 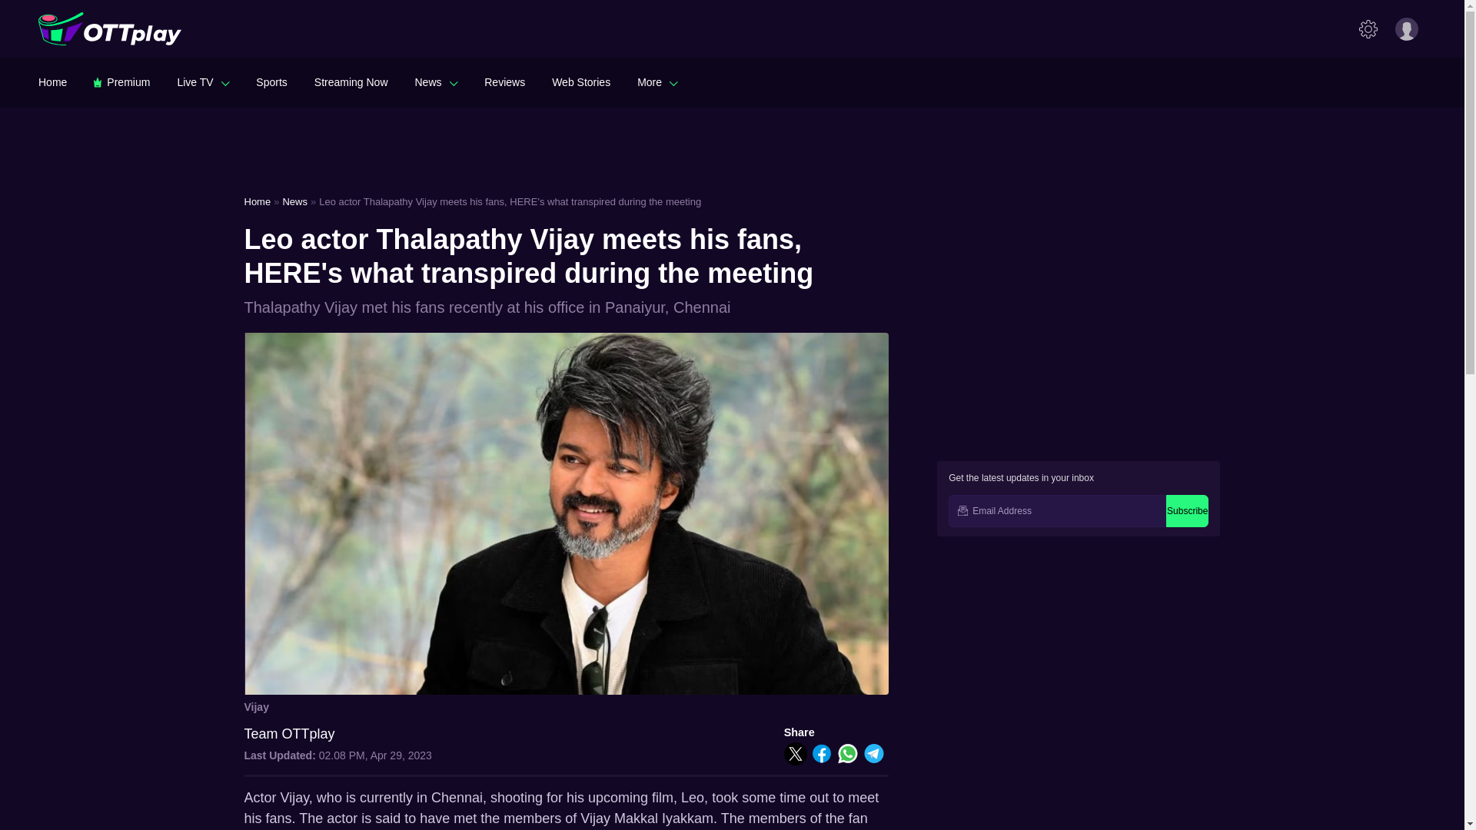 I want to click on Premium, so click(x=121, y=81).